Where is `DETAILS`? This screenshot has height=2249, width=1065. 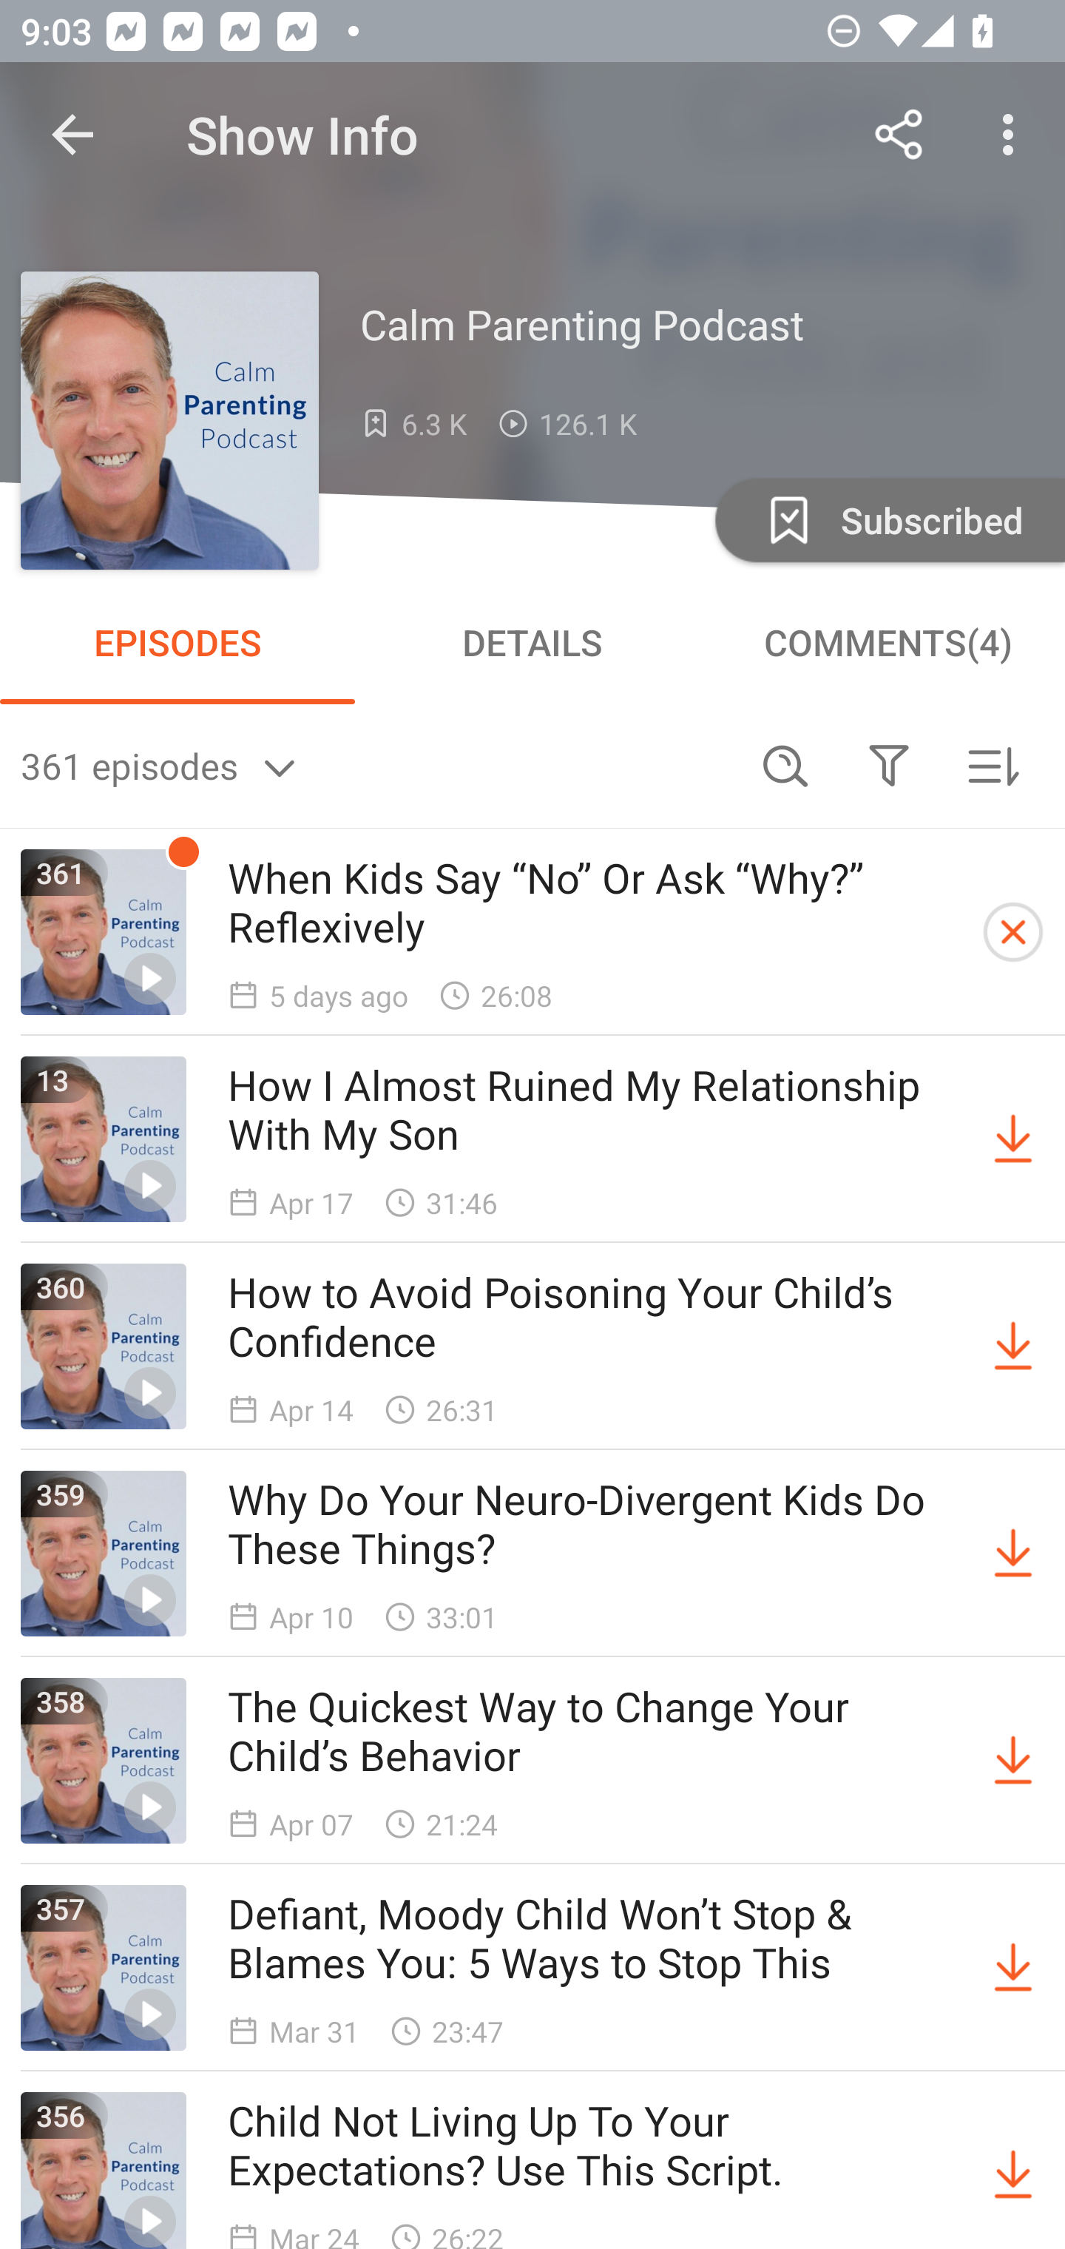 DETAILS is located at coordinates (532, 642).